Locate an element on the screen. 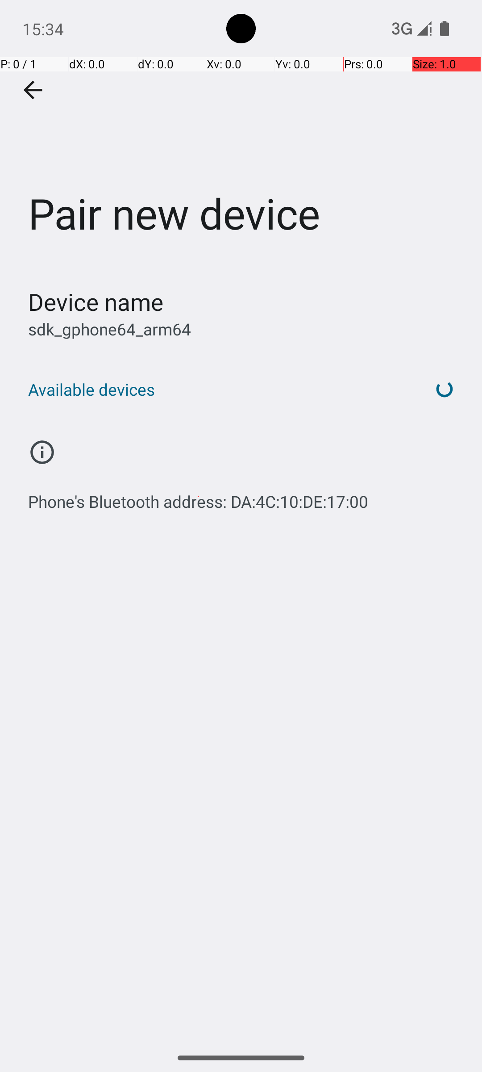 Image resolution: width=482 pixels, height=1072 pixels. Available devices is located at coordinates (218, 389).